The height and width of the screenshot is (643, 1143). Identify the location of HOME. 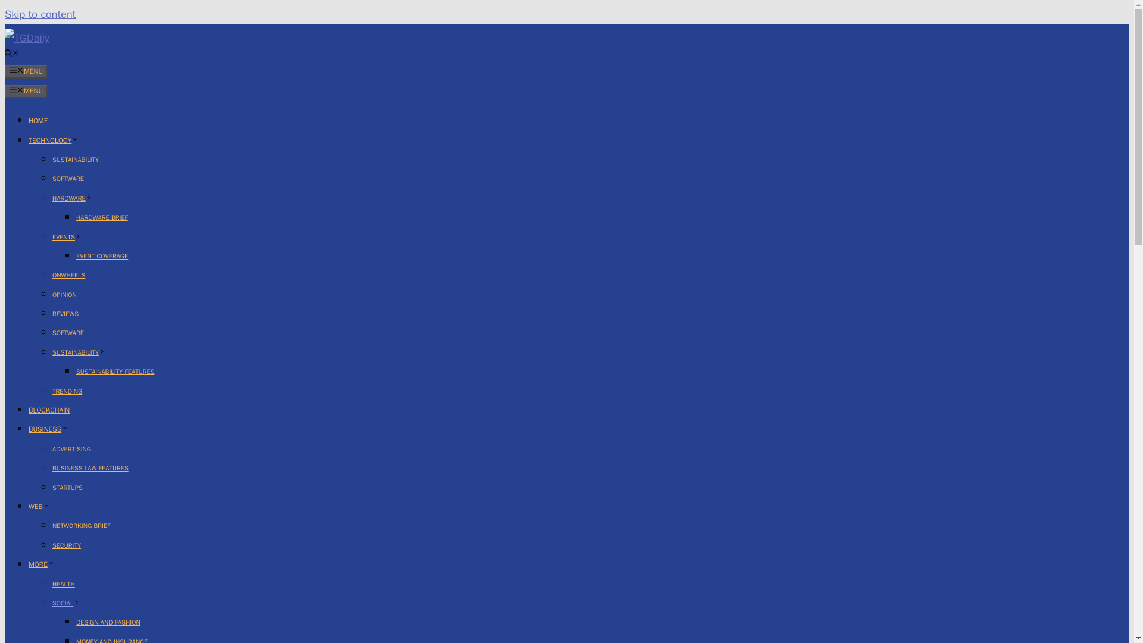
(38, 120).